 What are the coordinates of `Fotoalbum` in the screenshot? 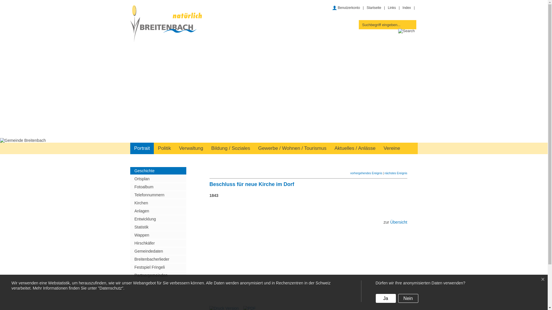 It's located at (158, 187).